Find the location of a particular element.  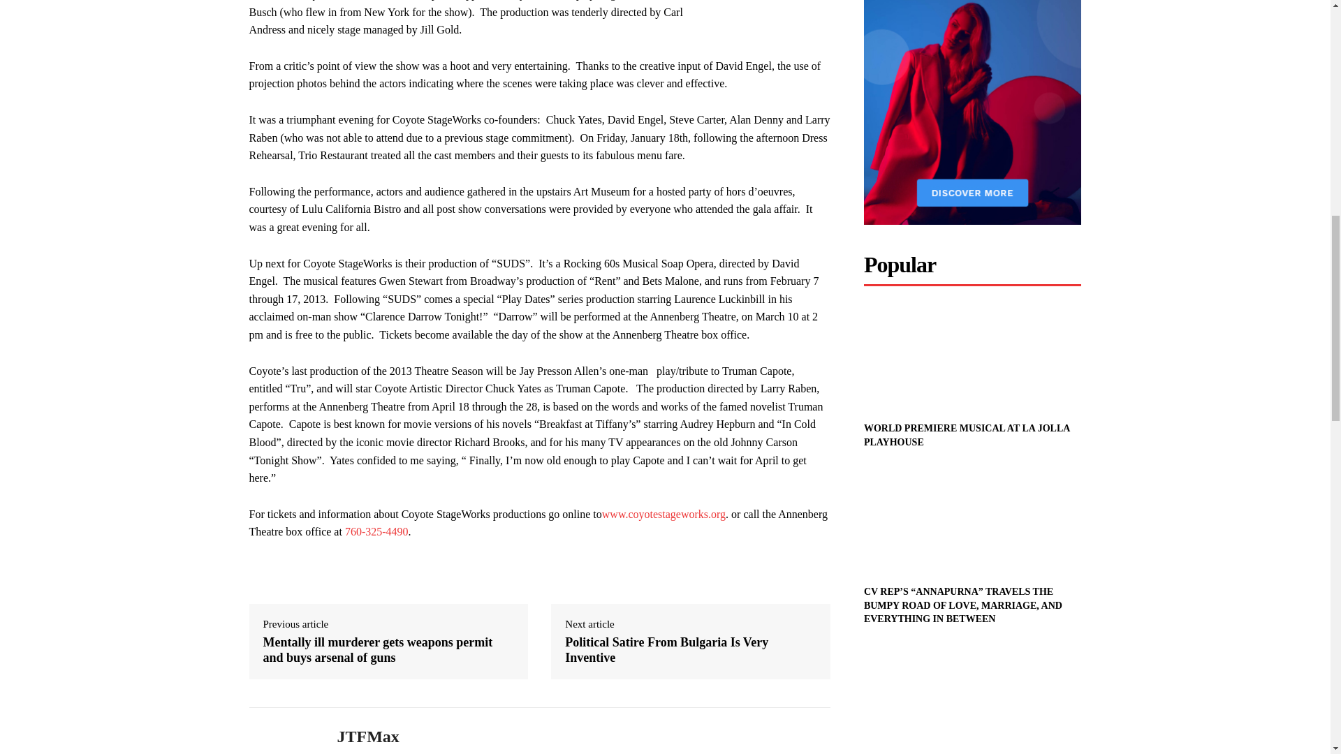

WORLD PREMIERE MUSICAL AT LA JOLLA PLAYHOUSE is located at coordinates (967, 435).